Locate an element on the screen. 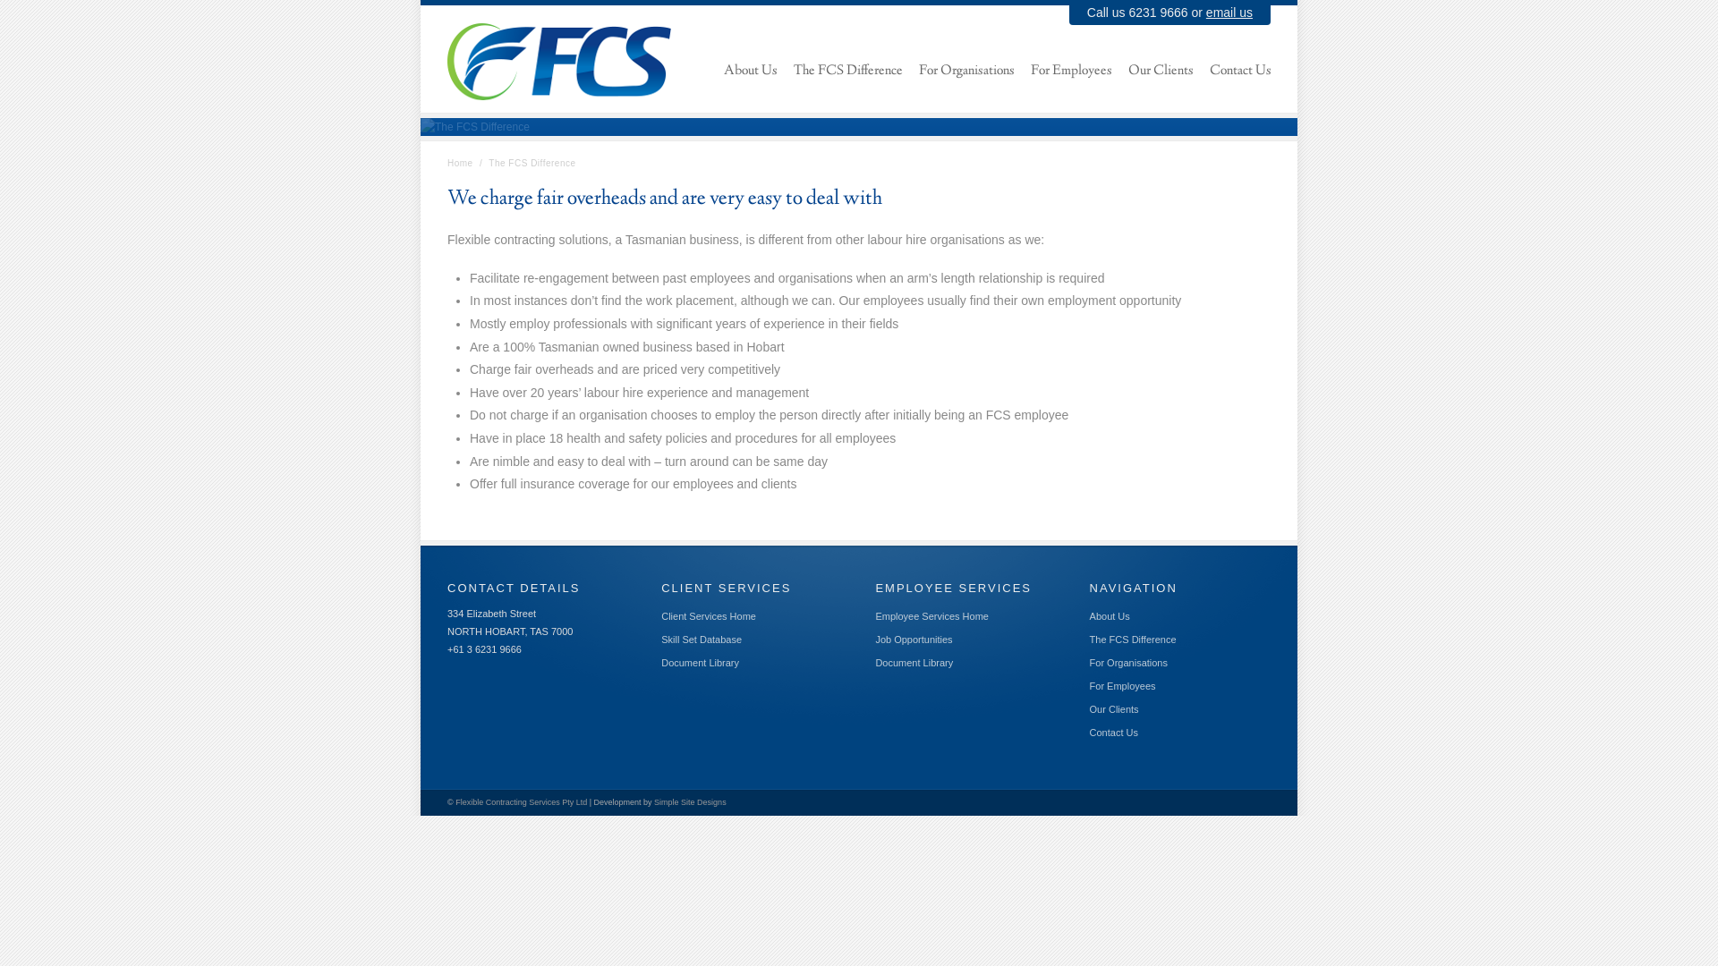 The width and height of the screenshot is (1718, 966). Our Clients is located at coordinates (1161, 72).